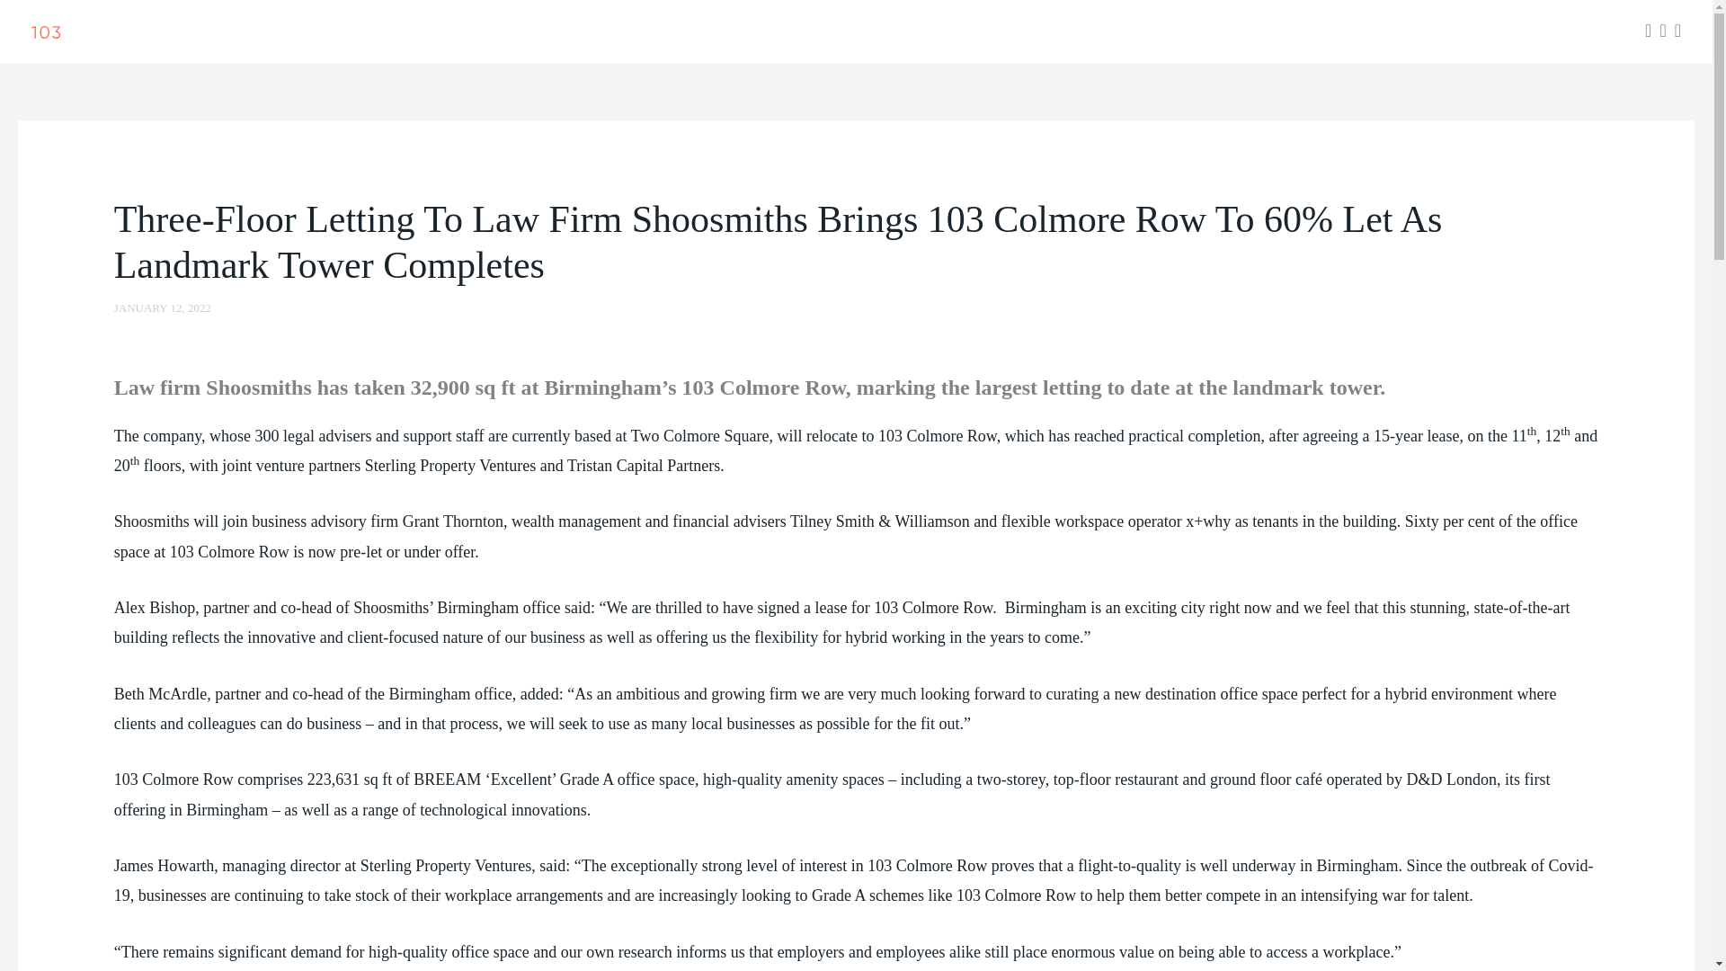  Describe the element at coordinates (1147, 31) in the screenshot. I see `THE APP` at that location.